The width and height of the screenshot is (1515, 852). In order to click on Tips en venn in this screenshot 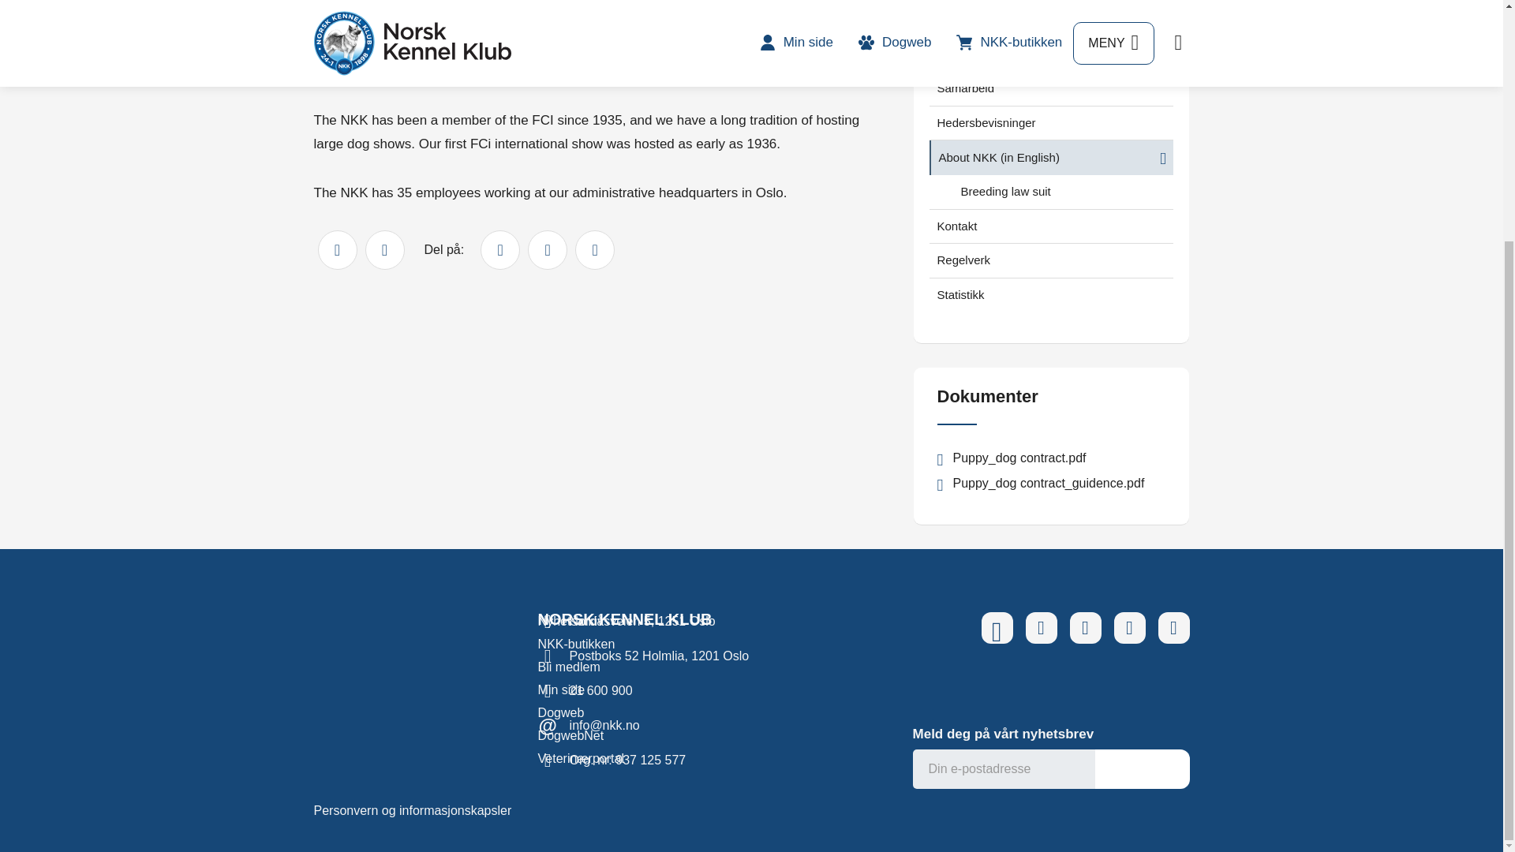, I will do `click(384, 249)`.